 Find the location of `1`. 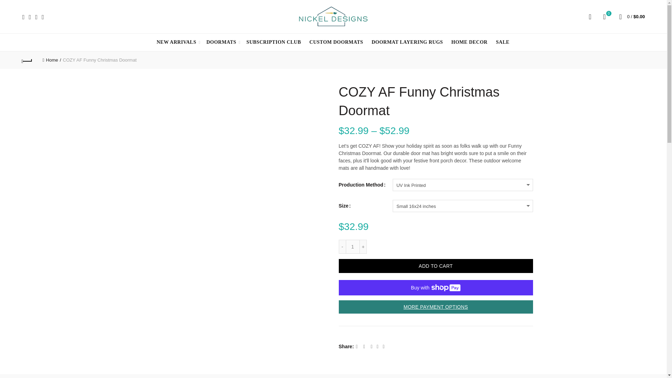

1 is located at coordinates (353, 246).